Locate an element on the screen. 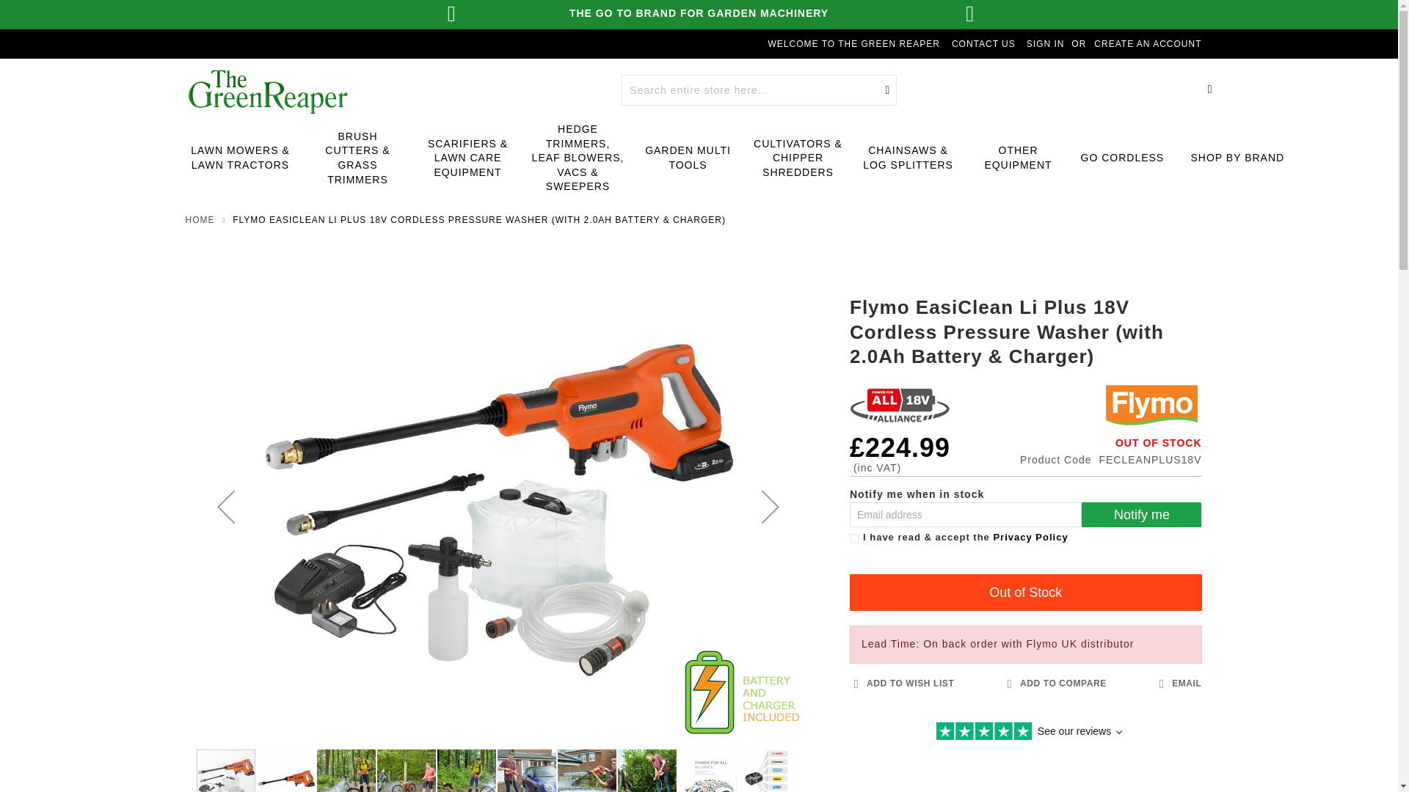  MY BASKET is located at coordinates (1210, 89).